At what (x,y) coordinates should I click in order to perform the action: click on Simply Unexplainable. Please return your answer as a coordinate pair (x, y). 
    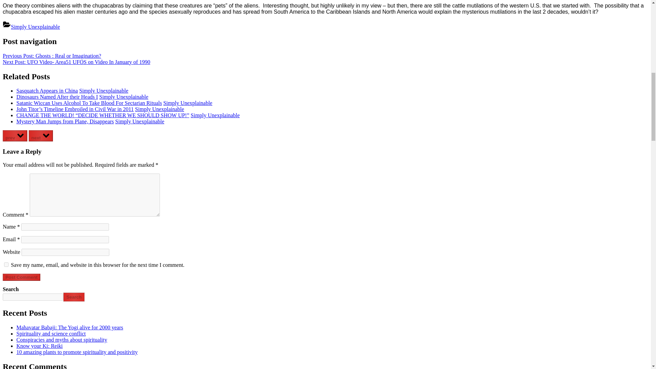
    Looking at the image, I should click on (188, 102).